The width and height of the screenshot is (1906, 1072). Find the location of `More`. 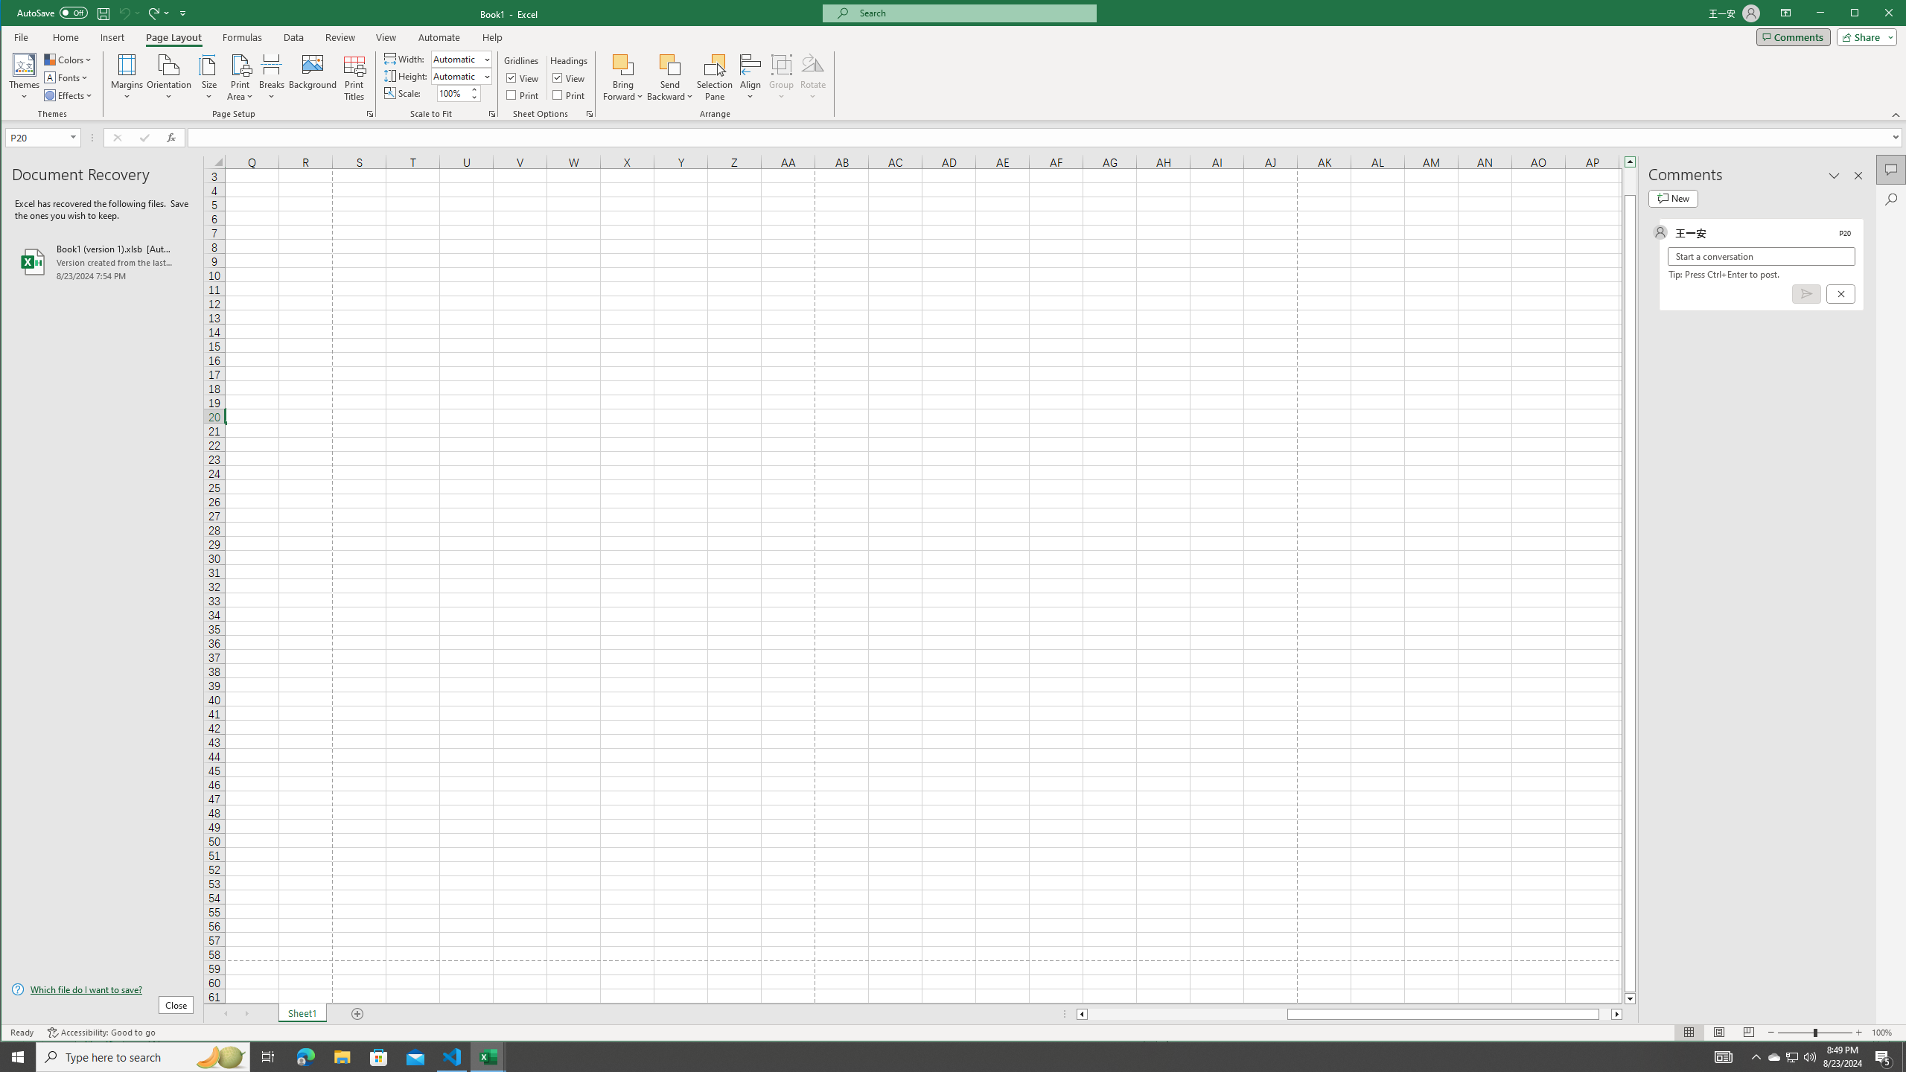

More is located at coordinates (570, 95).